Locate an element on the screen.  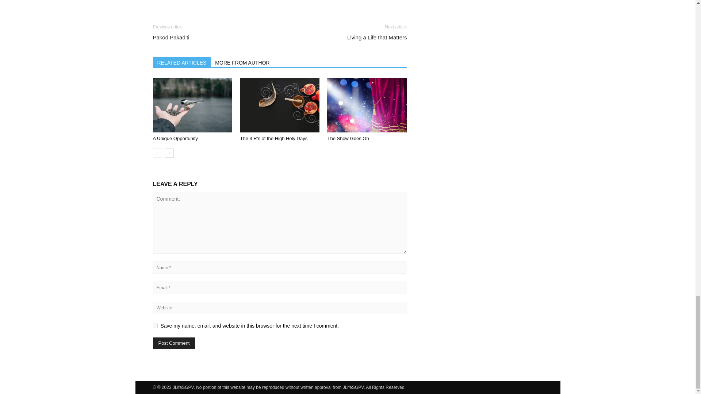
The Show Goes On is located at coordinates (348, 138).